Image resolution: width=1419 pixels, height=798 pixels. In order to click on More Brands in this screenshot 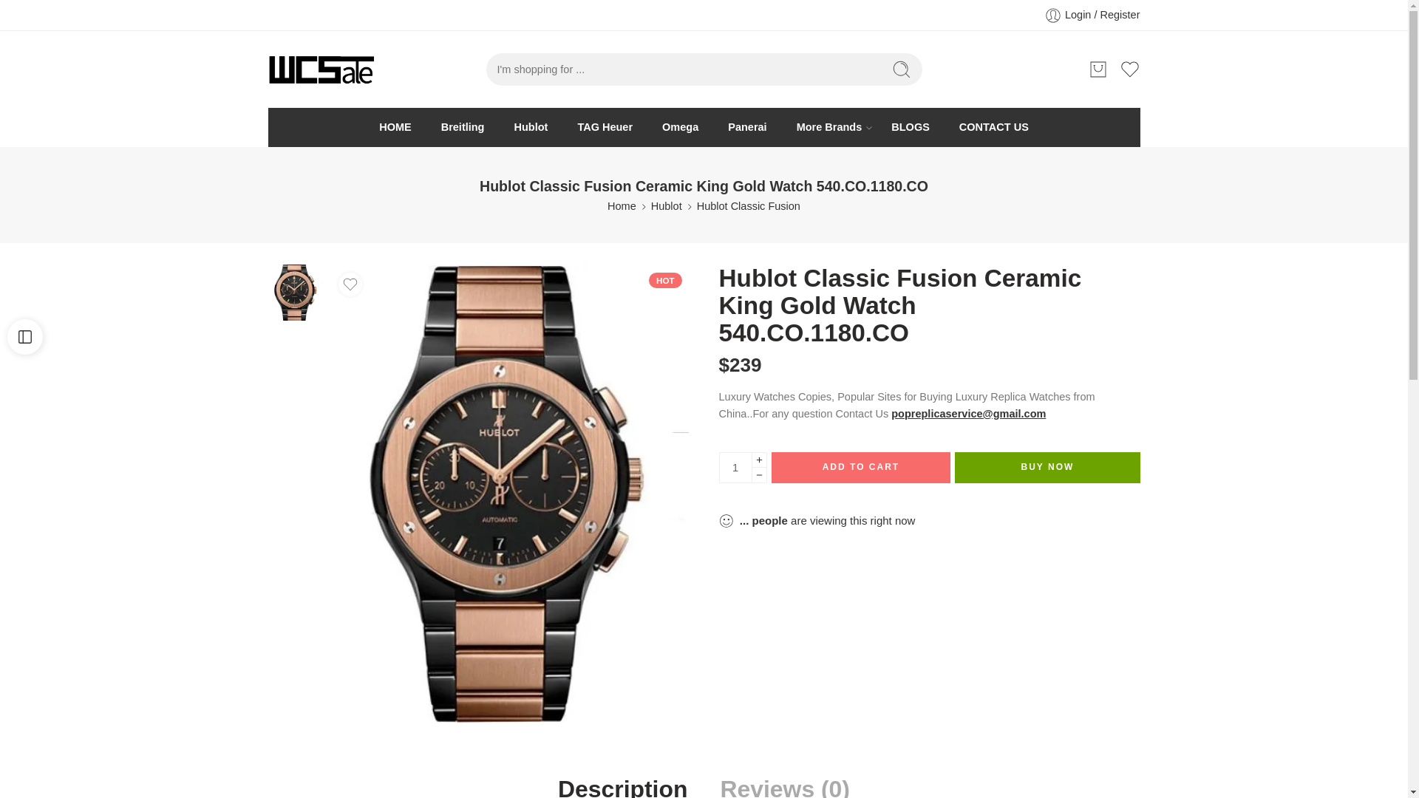, I will do `click(829, 127)`.